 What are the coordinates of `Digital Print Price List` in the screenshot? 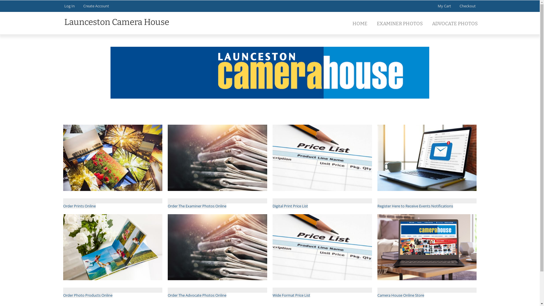 It's located at (322, 203).